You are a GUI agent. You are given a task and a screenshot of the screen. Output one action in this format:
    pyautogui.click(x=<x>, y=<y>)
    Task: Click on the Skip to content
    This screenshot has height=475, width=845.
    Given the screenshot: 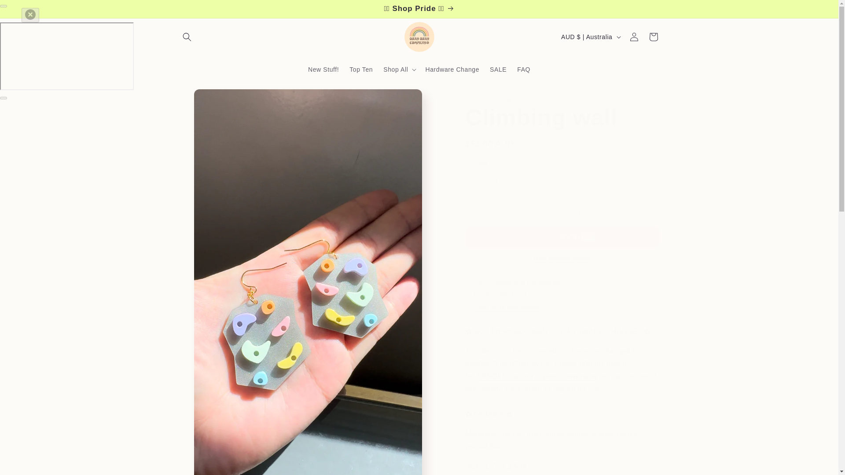 What is the action you would take?
    pyautogui.click(x=26, y=10)
    